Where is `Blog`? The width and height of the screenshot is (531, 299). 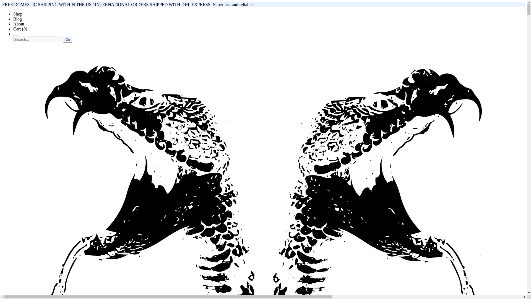
Blog is located at coordinates (17, 19).